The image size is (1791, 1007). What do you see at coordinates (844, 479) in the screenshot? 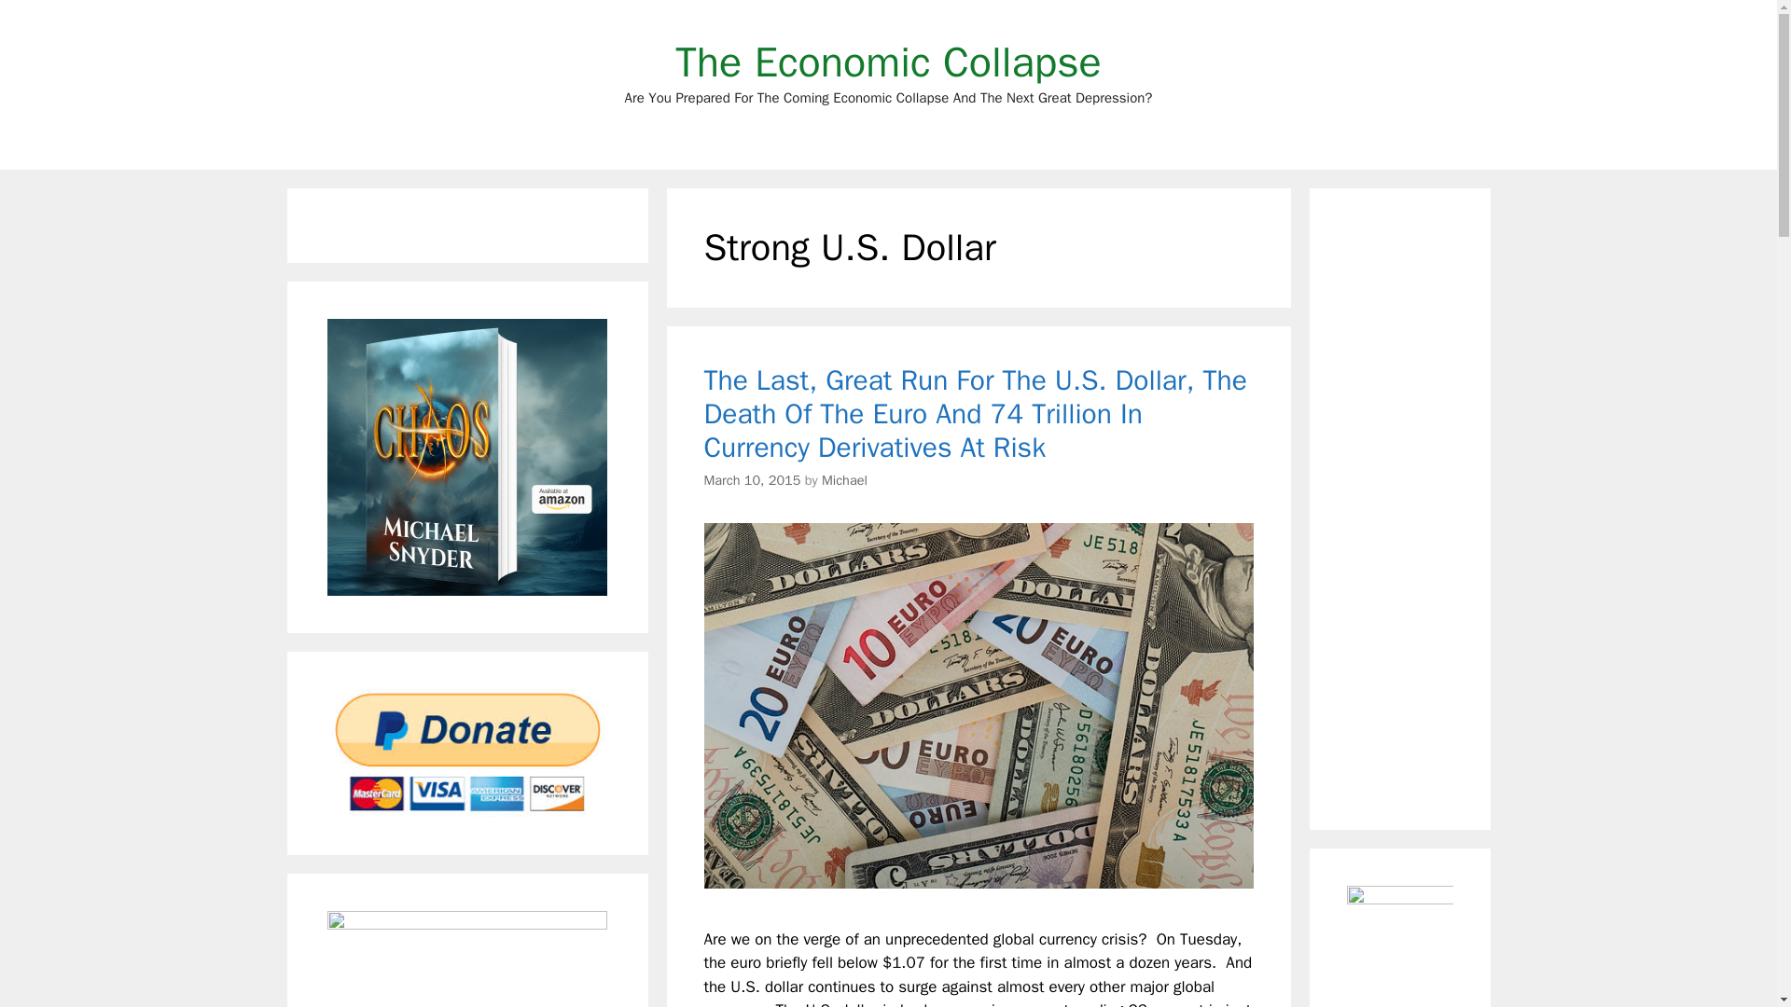
I see `View all posts by Michael` at bounding box center [844, 479].